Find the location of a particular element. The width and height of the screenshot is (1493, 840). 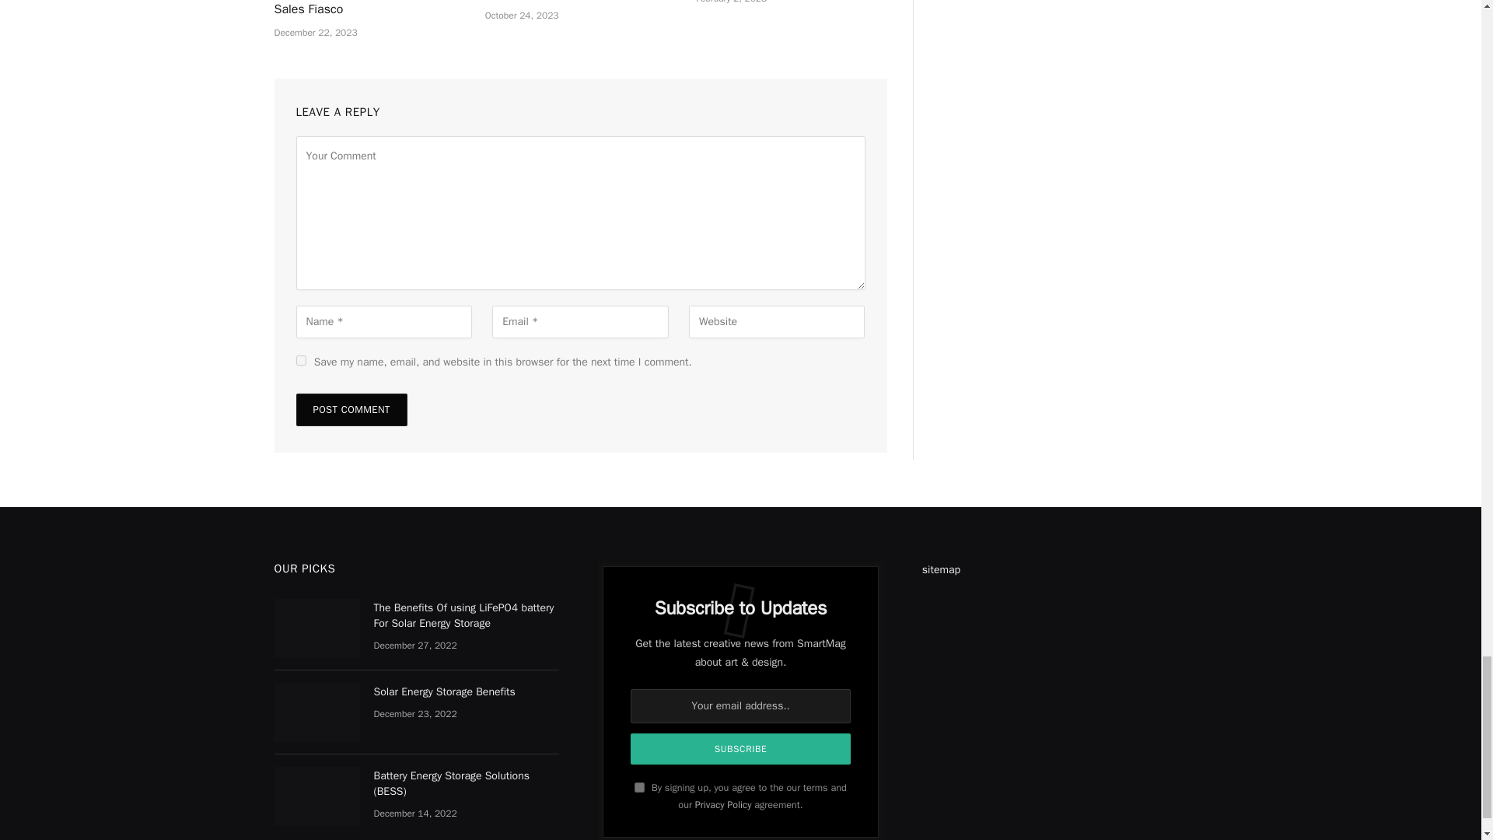

yes is located at coordinates (300, 359).